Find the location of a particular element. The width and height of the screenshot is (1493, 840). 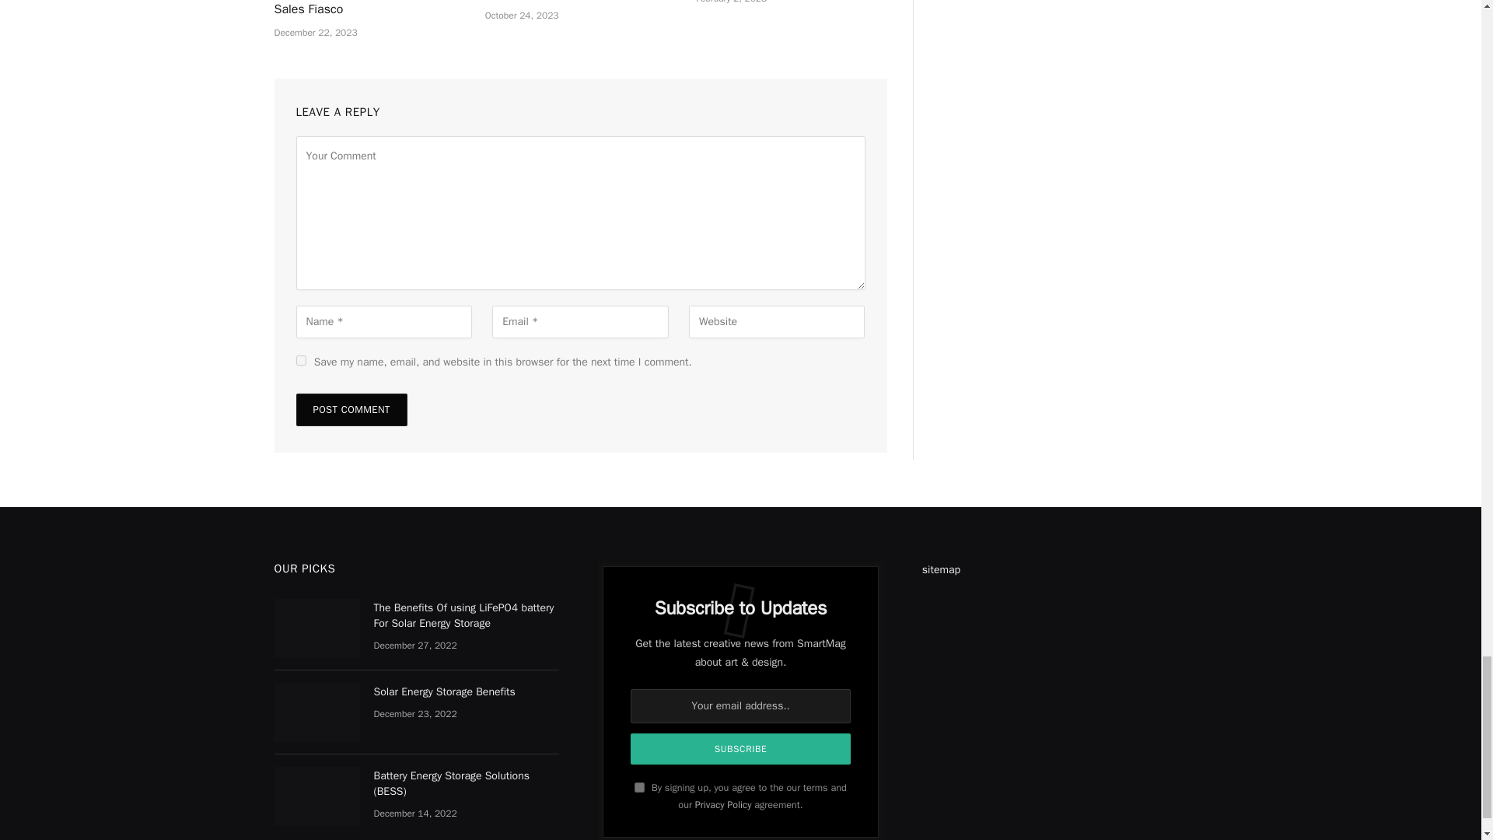

yes is located at coordinates (300, 359).